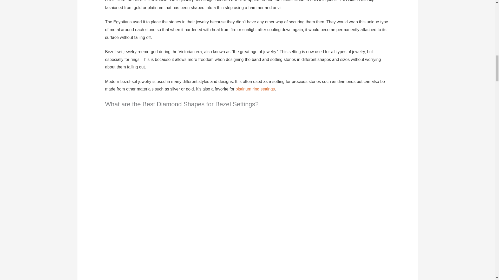 The image size is (499, 280). Describe the element at coordinates (255, 89) in the screenshot. I see `platinum ring settings` at that location.